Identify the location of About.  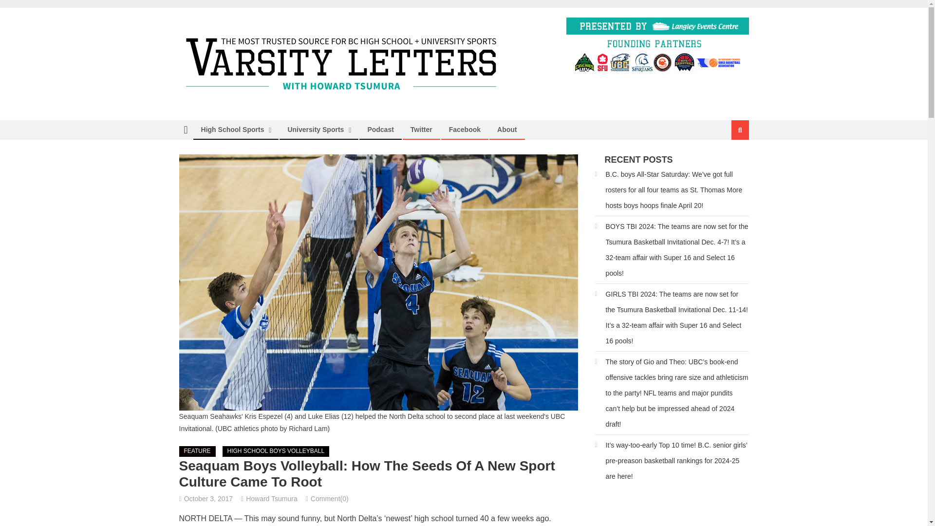
(506, 130).